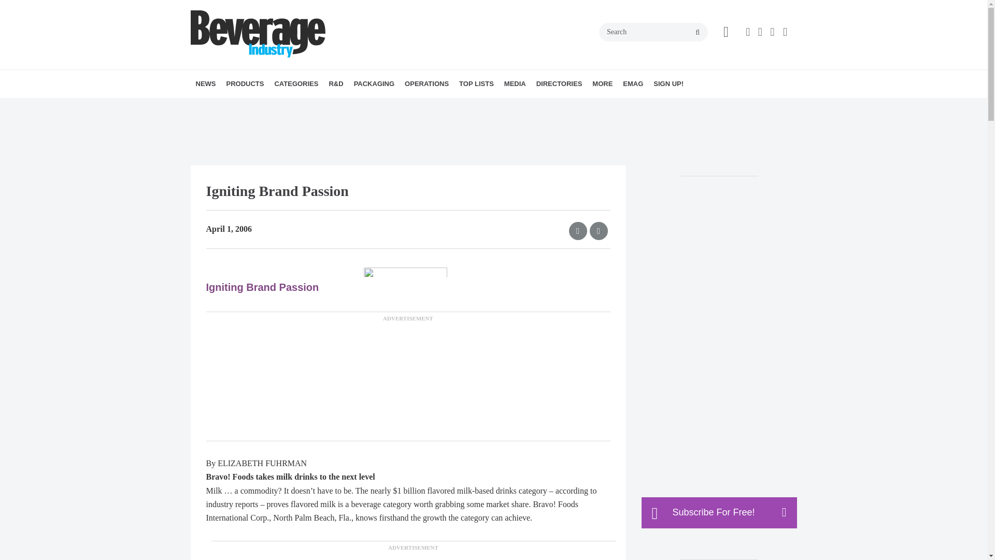  I want to click on SPORTS DRINKS, so click(360, 107).